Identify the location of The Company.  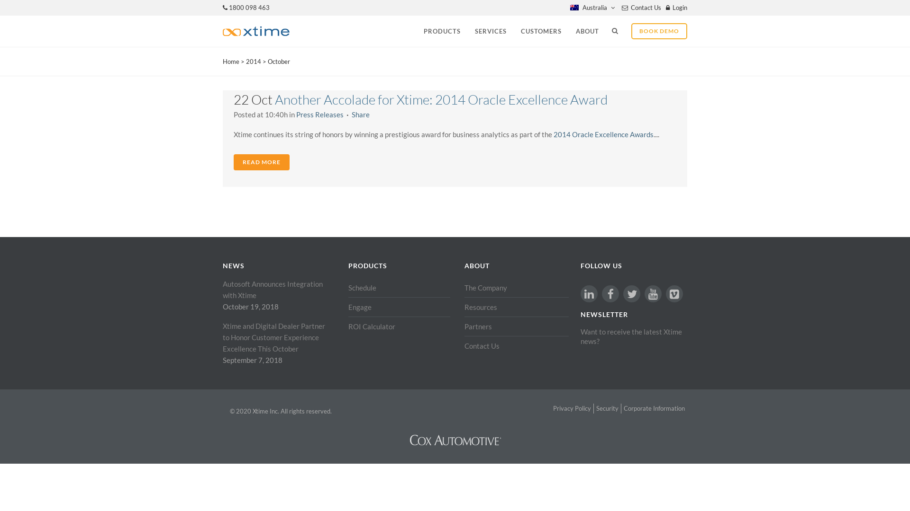
(517, 288).